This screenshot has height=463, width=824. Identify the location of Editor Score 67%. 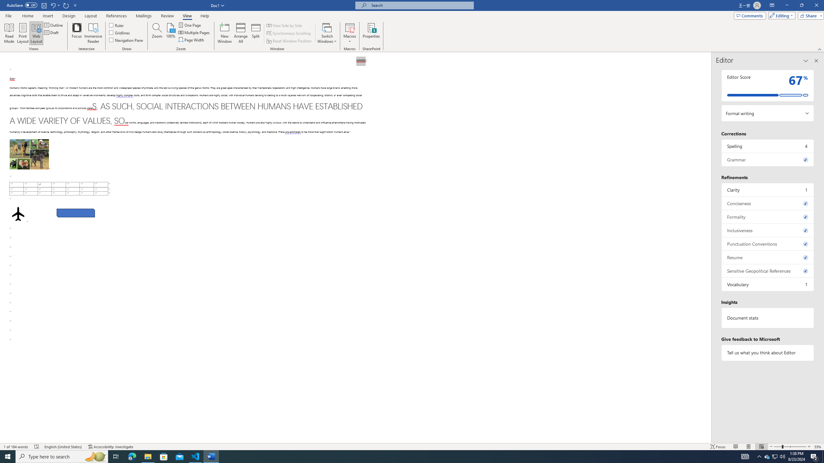
(768, 86).